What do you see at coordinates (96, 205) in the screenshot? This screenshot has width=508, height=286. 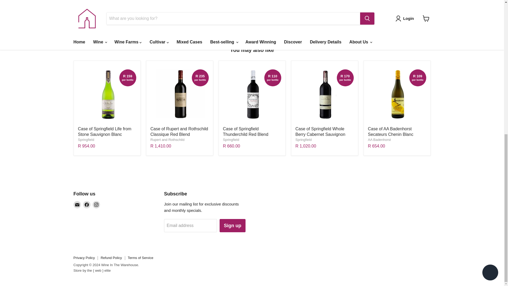 I see `Instagram` at bounding box center [96, 205].